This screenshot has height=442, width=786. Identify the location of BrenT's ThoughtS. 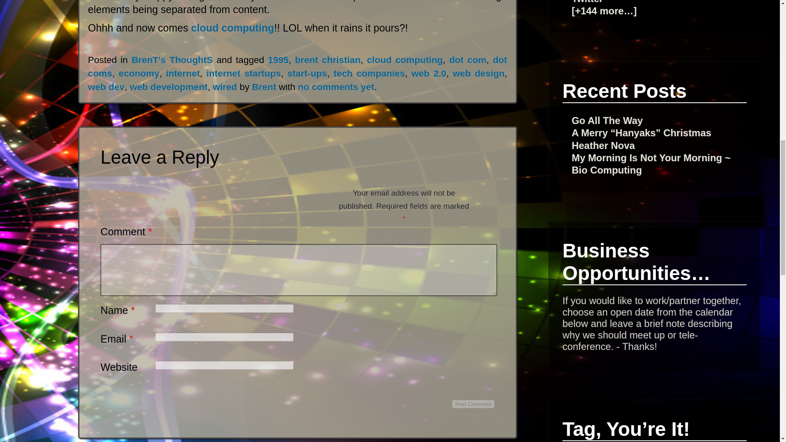
(172, 59).